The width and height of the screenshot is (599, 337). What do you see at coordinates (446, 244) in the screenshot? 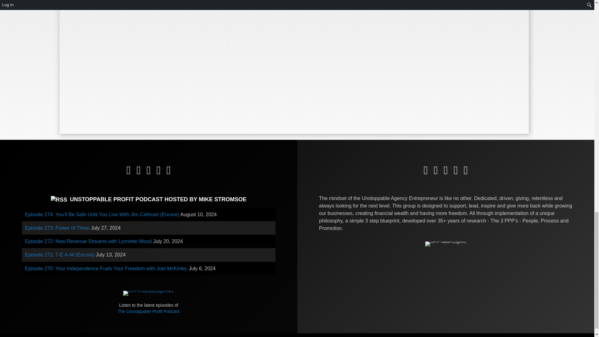
I see `UPP-Vault-Logov1` at bounding box center [446, 244].